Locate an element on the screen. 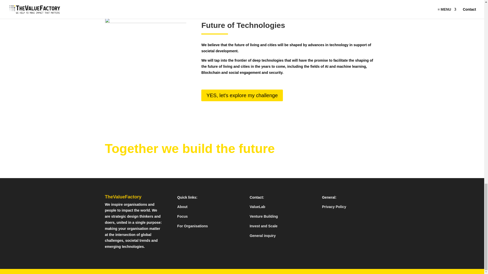  alex-knight-2EJCSULRwC8-unsplash is located at coordinates (145, 45).